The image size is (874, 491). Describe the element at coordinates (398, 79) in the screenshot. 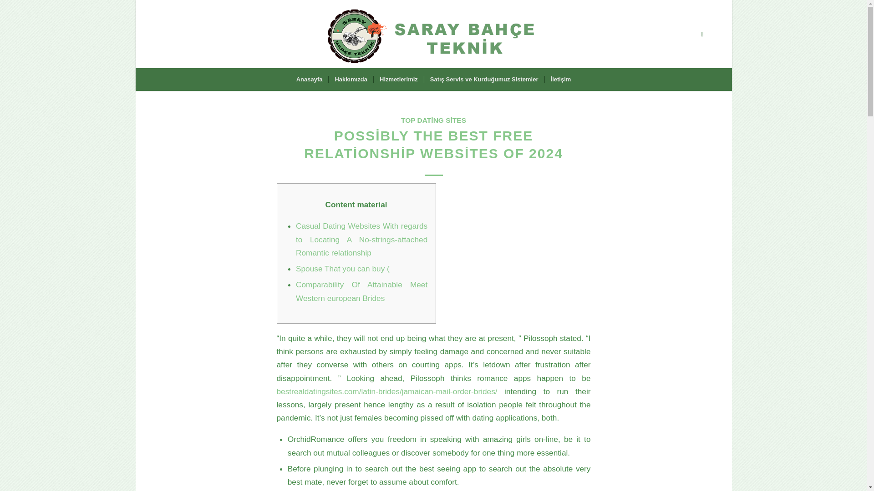

I see `Hizmetlerimiz` at that location.